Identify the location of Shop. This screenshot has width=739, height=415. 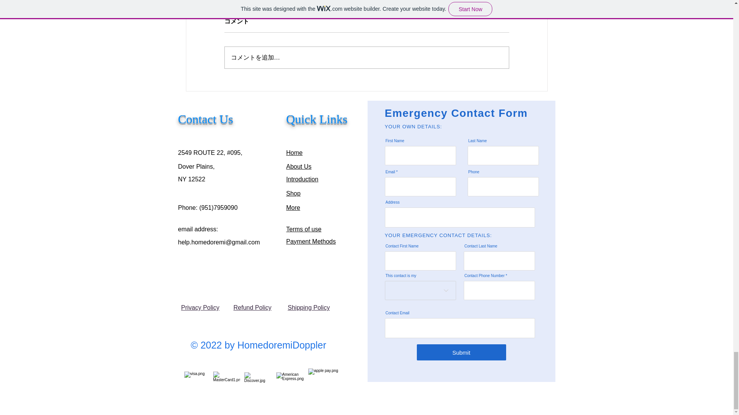
(293, 193).